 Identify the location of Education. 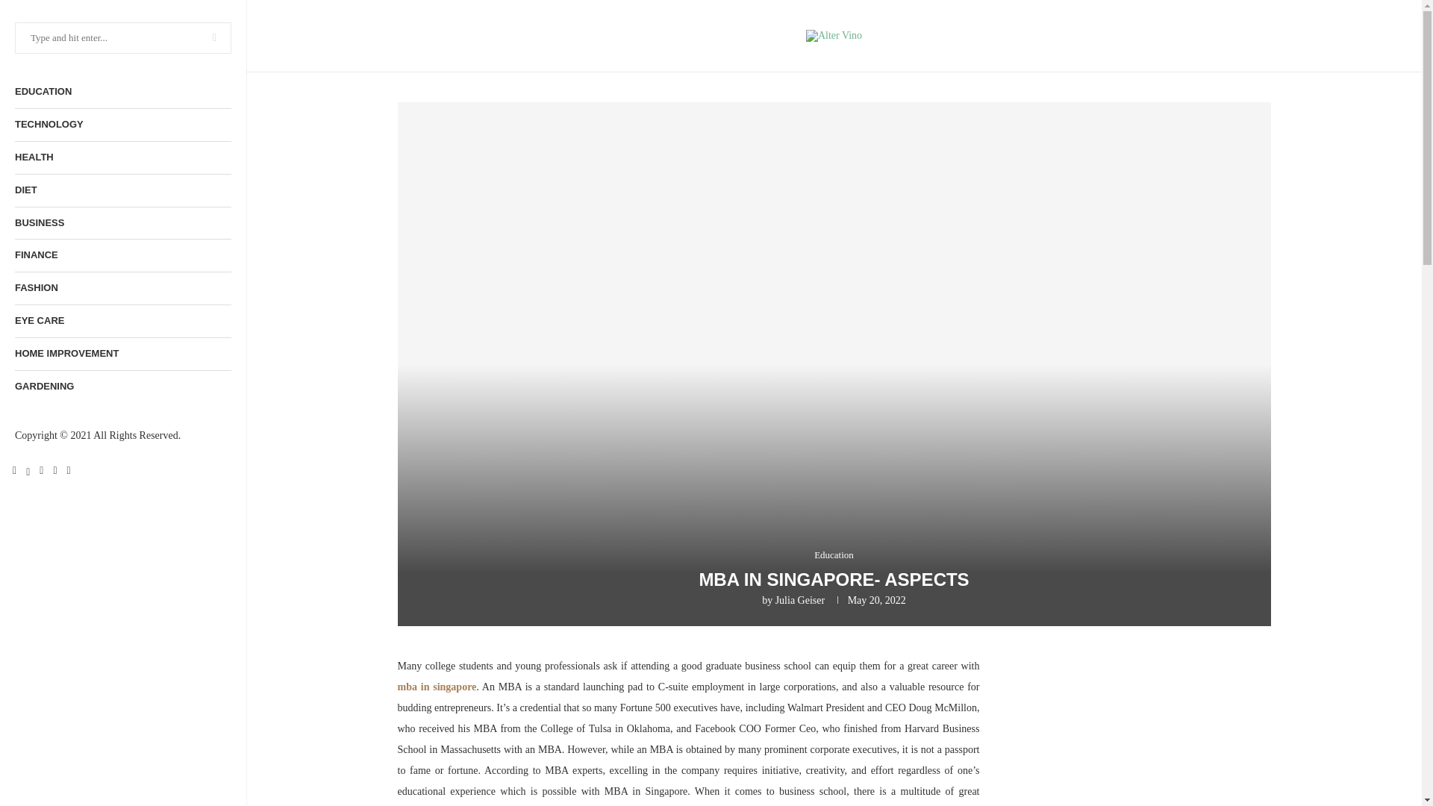
(834, 554).